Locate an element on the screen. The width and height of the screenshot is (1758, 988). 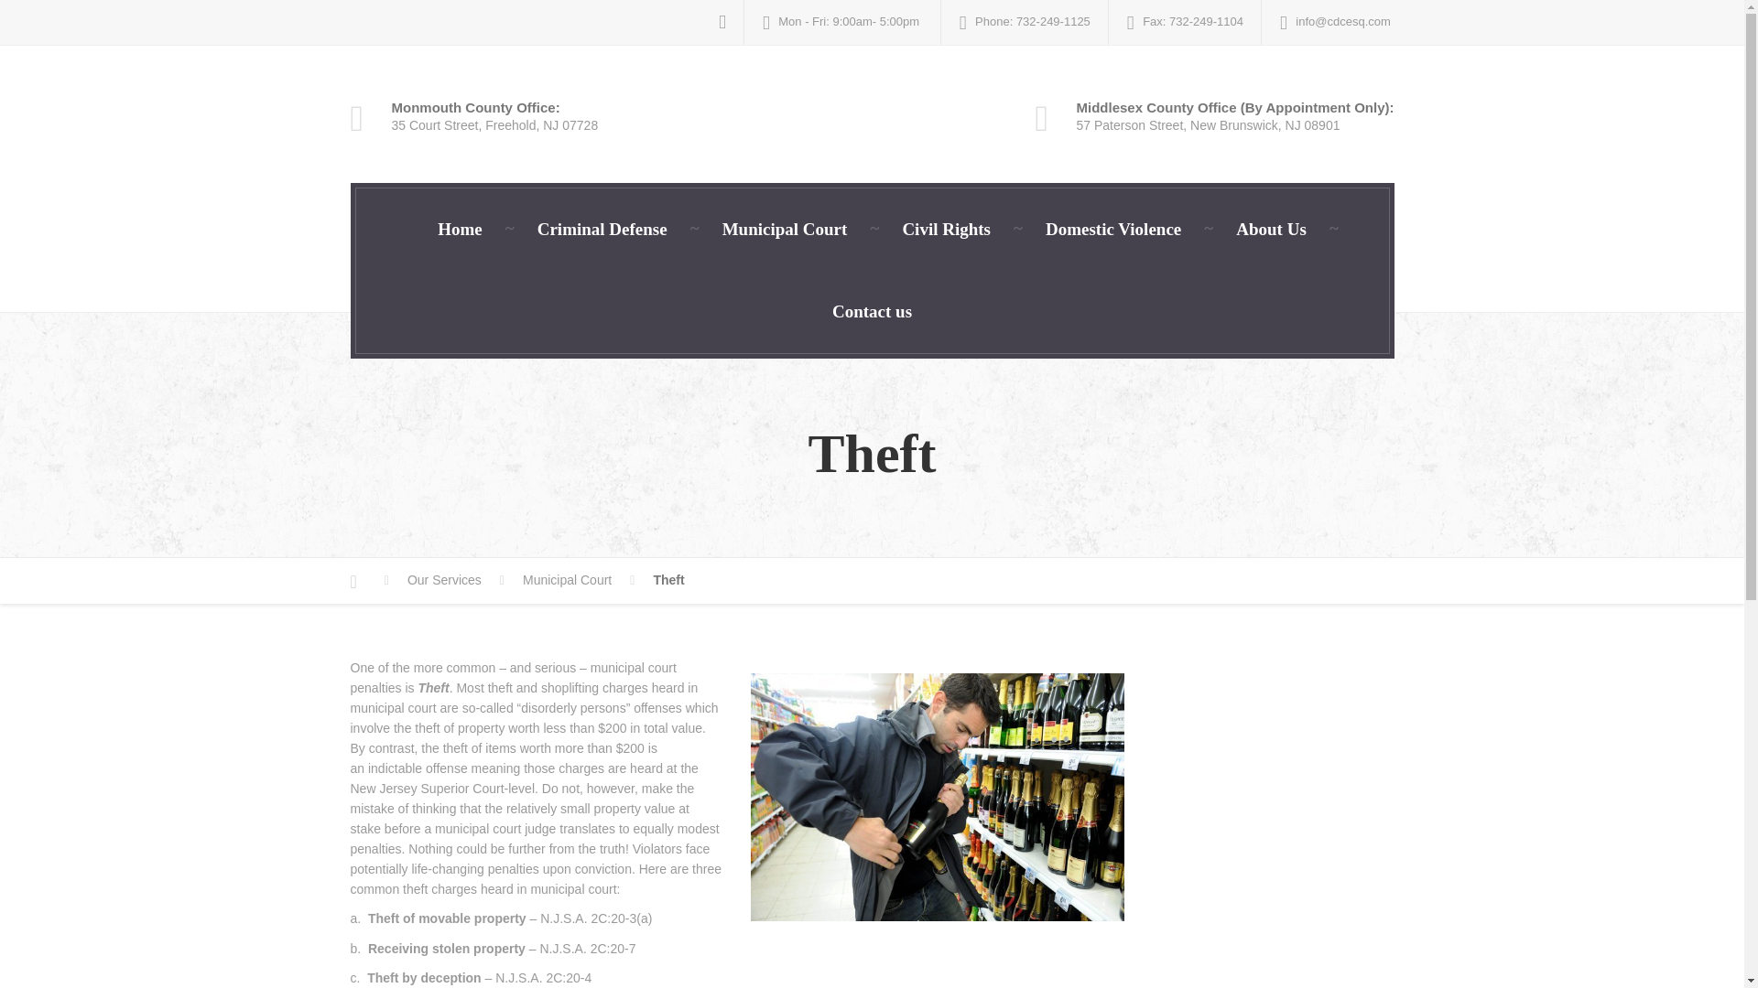
Phone: 732-249-1125 is located at coordinates (1025, 22).